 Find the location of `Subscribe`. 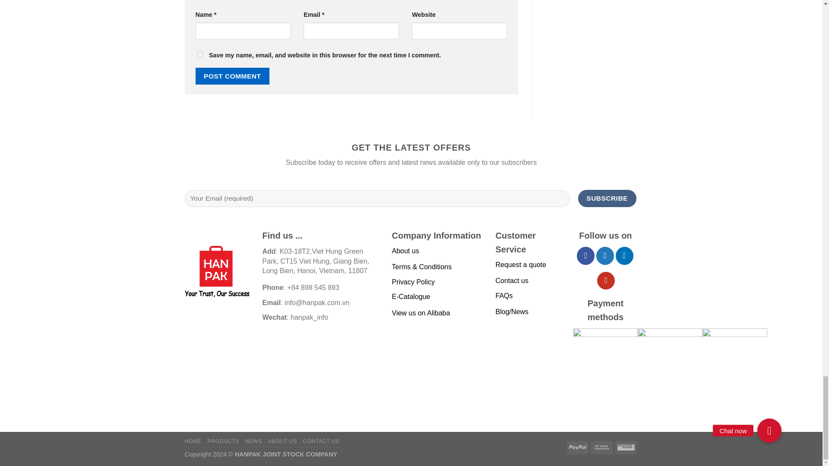

Subscribe is located at coordinates (607, 198).